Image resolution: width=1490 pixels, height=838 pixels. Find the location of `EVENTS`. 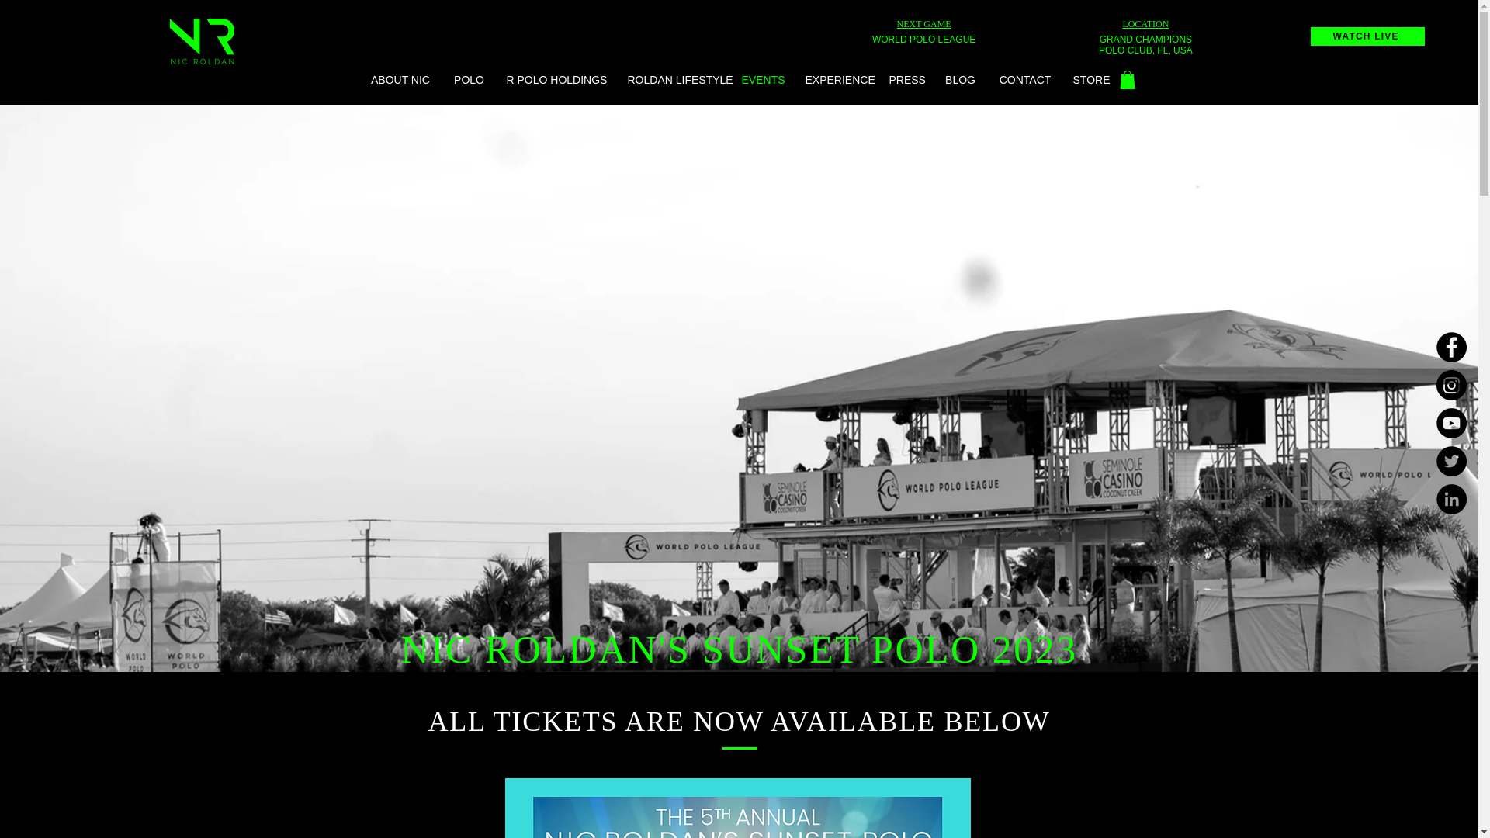

EVENTS is located at coordinates (762, 79).